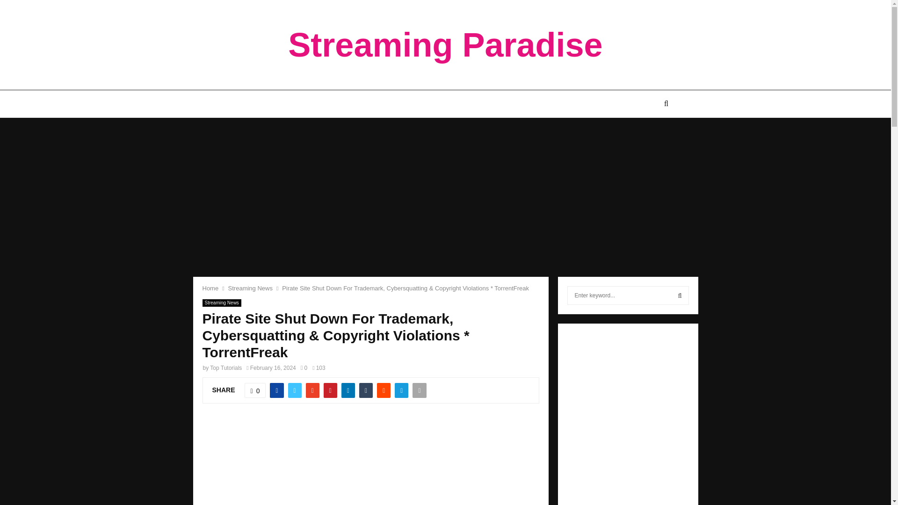  I want to click on DEALS, so click(536, 104).